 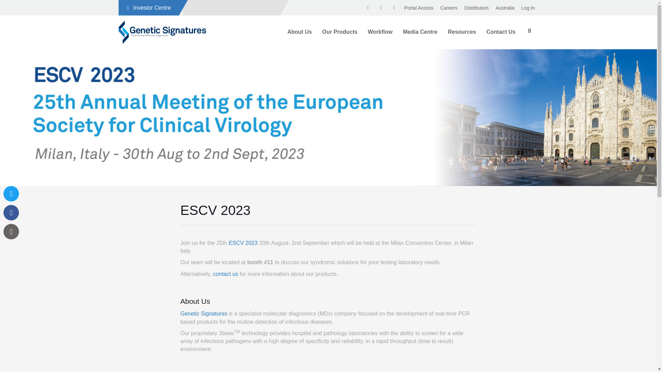 I want to click on LinkedIn, so click(x=408, y=8).